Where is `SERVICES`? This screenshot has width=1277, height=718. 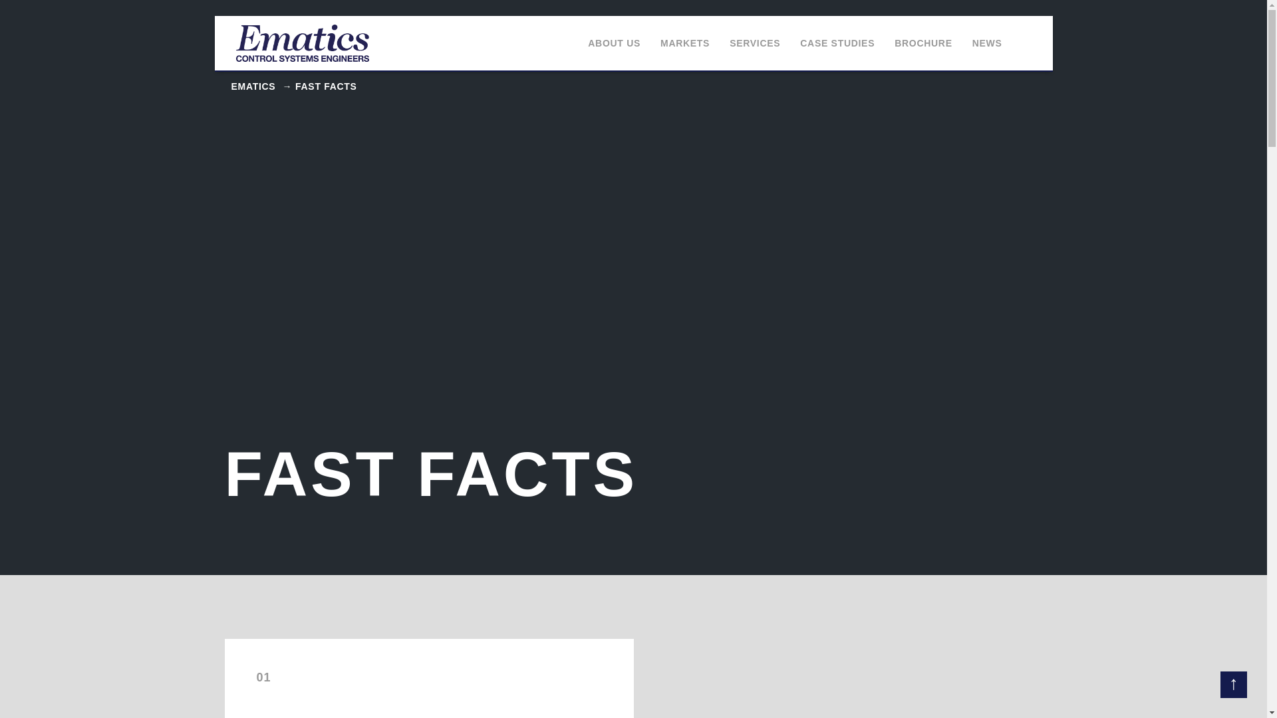 SERVICES is located at coordinates (754, 43).